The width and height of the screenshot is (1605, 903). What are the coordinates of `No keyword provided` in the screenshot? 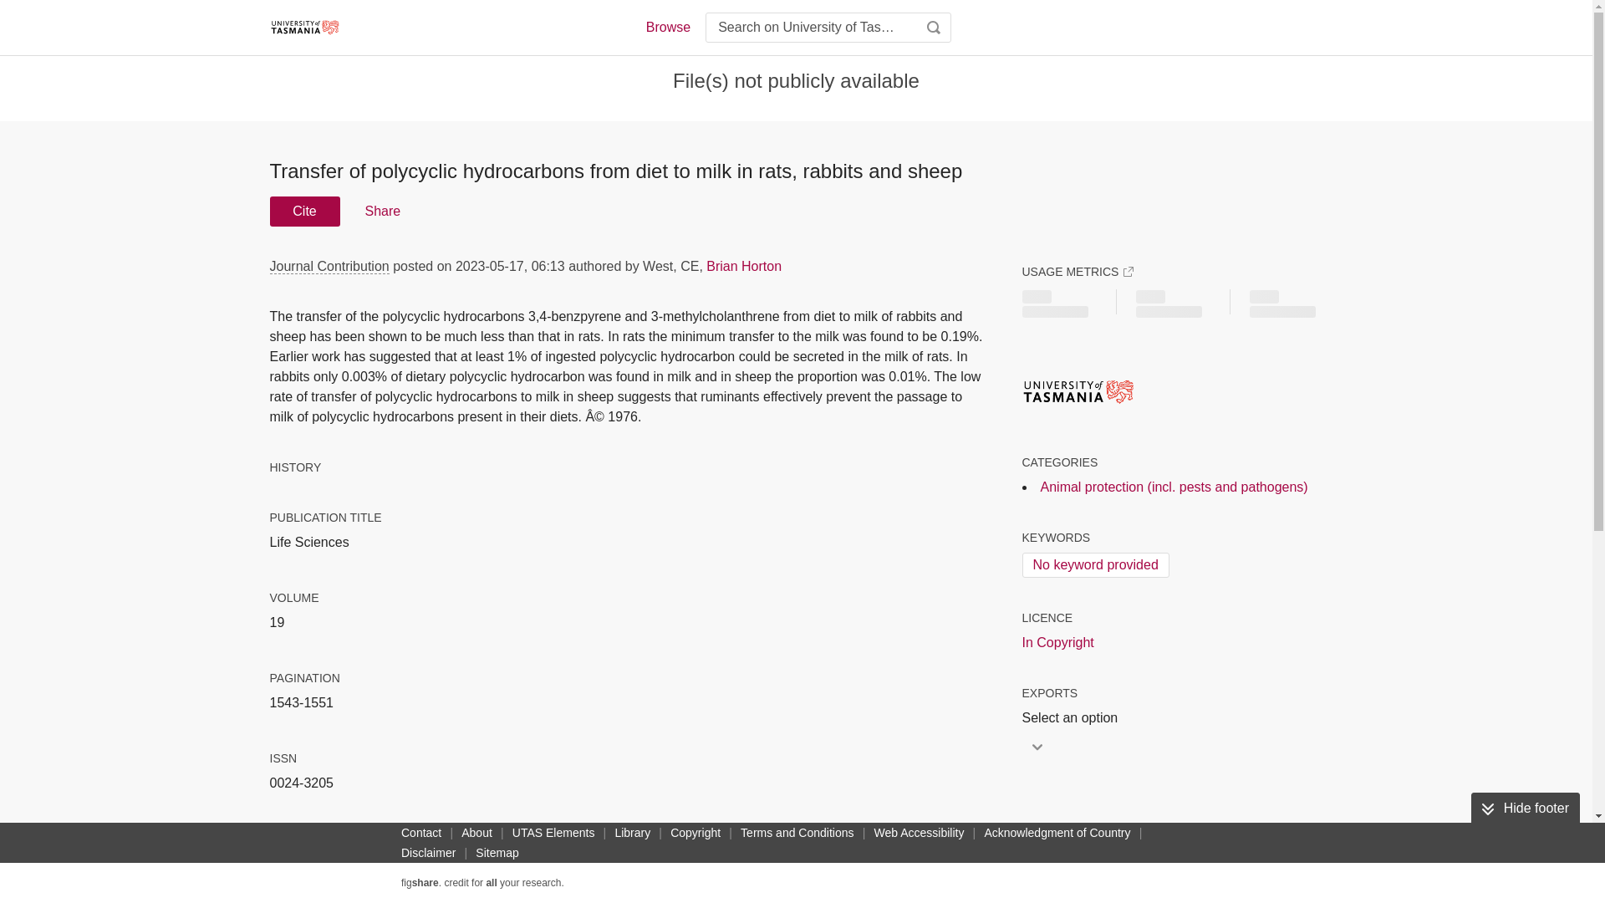 It's located at (1094, 565).